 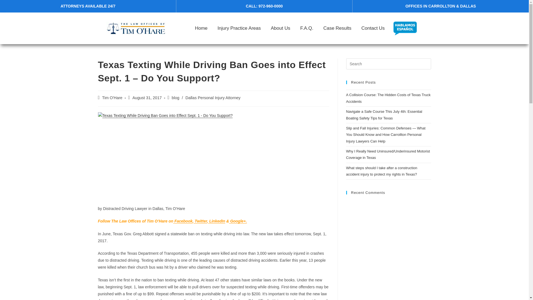 What do you see at coordinates (280, 28) in the screenshot?
I see `About Us` at bounding box center [280, 28].